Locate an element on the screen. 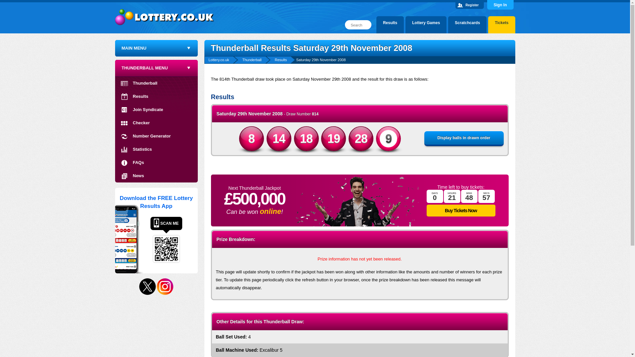 This screenshot has height=357, width=635. Play Scratchcards Online is located at coordinates (467, 26).